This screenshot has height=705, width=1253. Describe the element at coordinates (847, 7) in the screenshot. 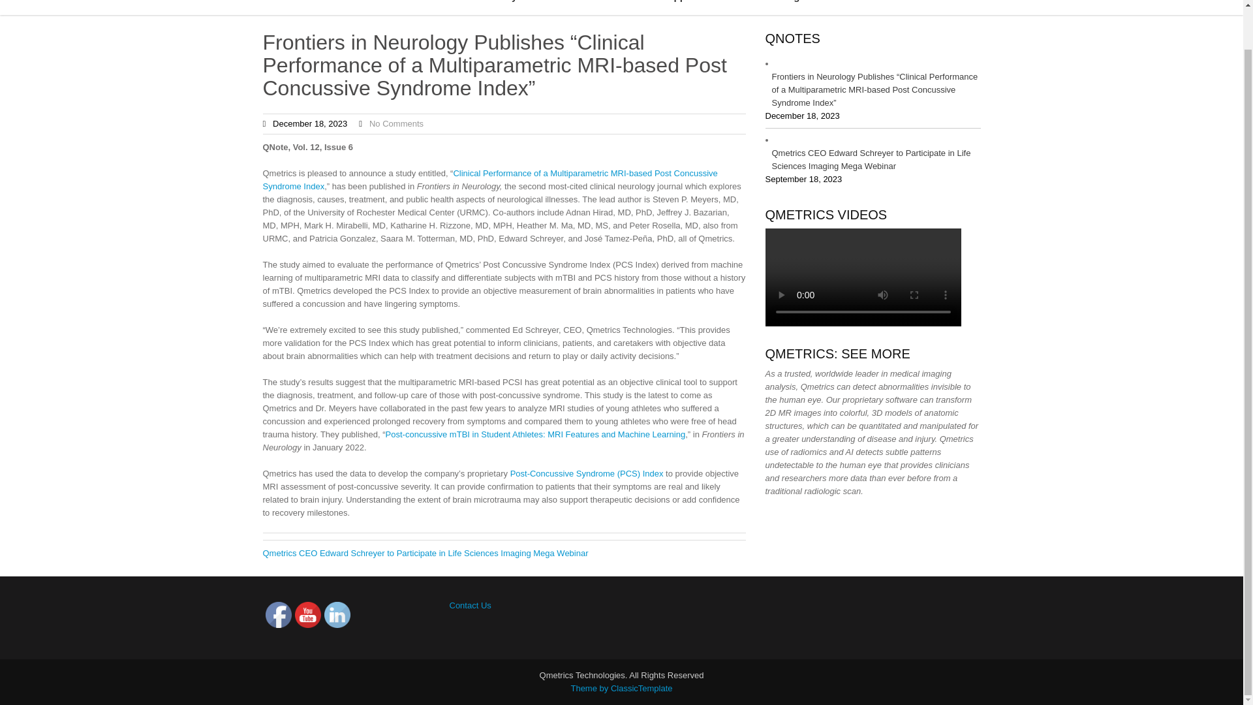

I see `Kuvia3D` at that location.